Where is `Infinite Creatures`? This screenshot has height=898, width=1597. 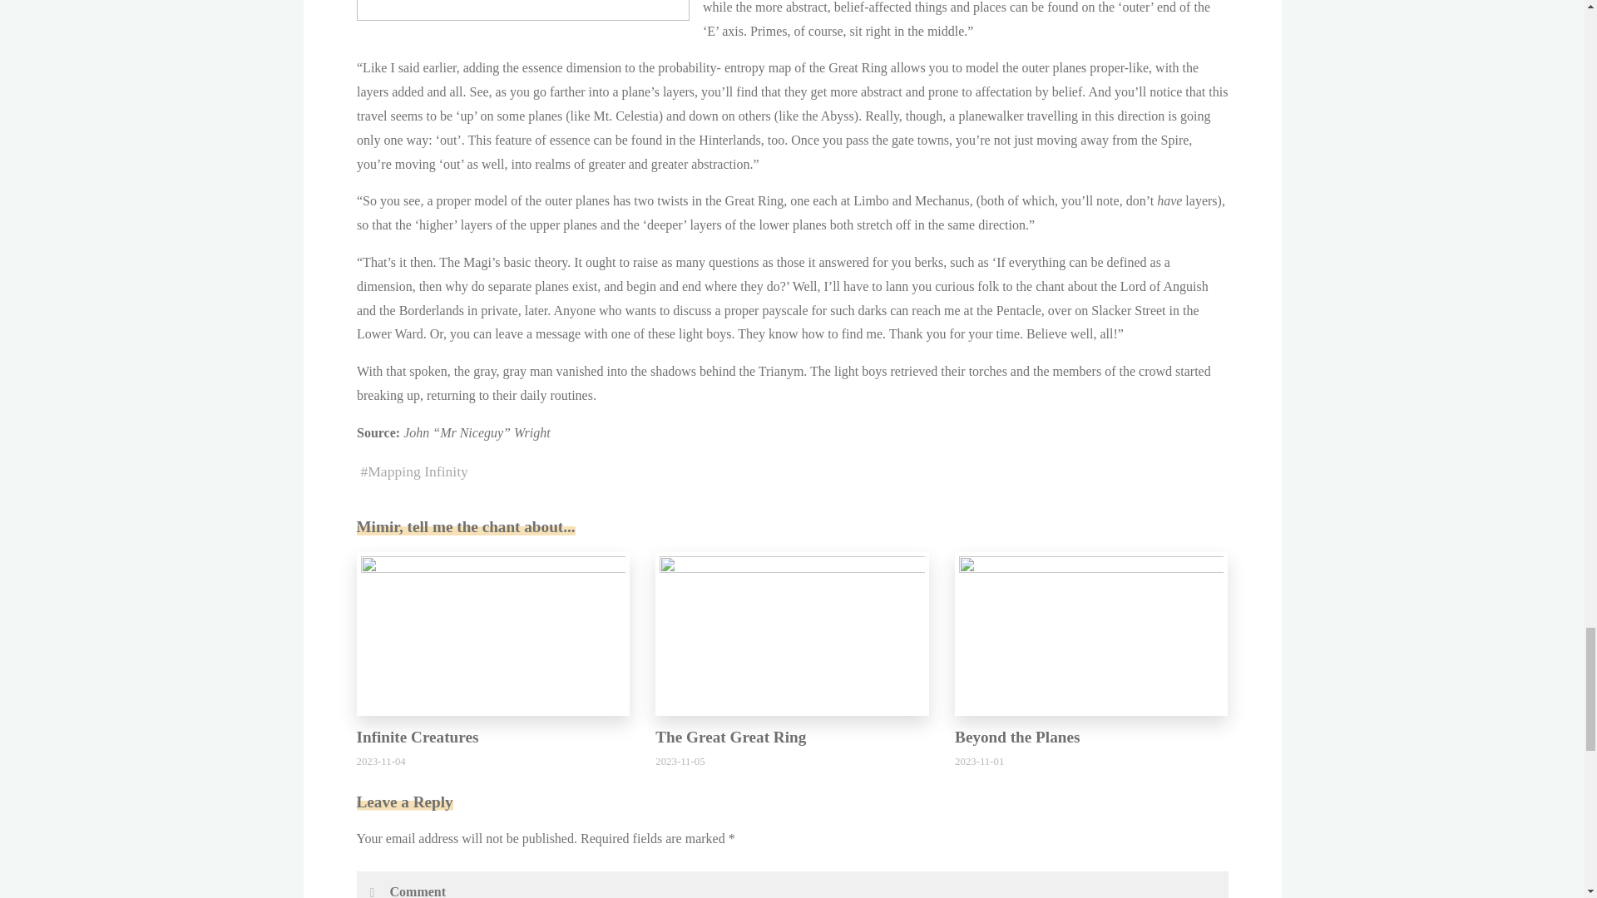 Infinite Creatures is located at coordinates (492, 632).